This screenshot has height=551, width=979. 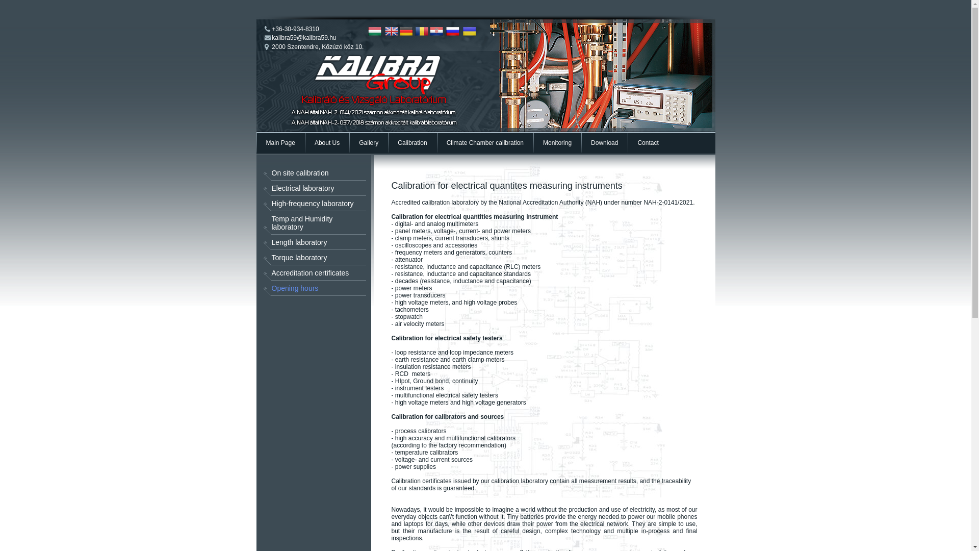 I want to click on On site calibration, so click(x=310, y=173).